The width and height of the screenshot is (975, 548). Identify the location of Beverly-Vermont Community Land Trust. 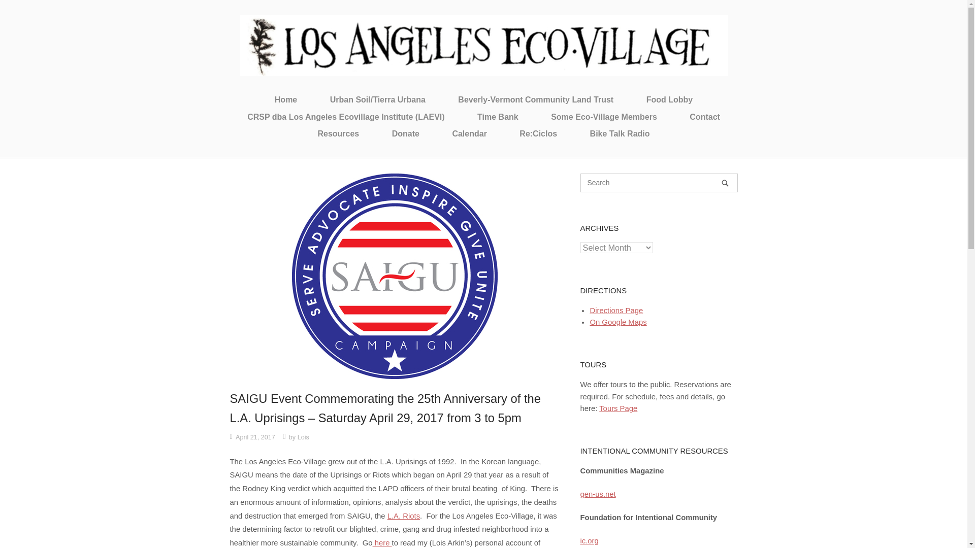
(535, 99).